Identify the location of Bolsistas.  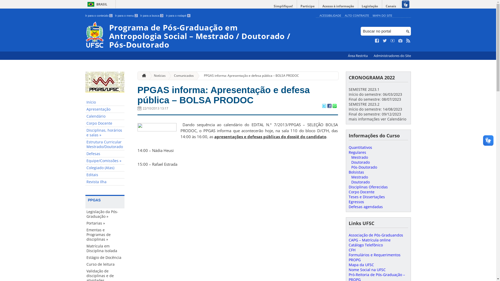
(356, 172).